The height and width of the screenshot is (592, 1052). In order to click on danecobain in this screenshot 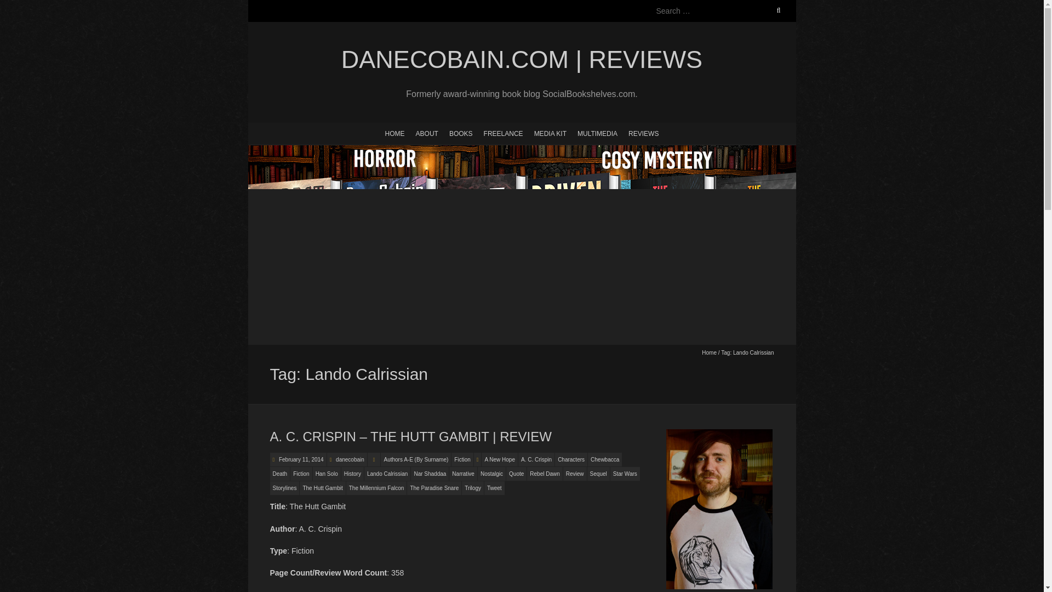, I will do `click(350, 459)`.